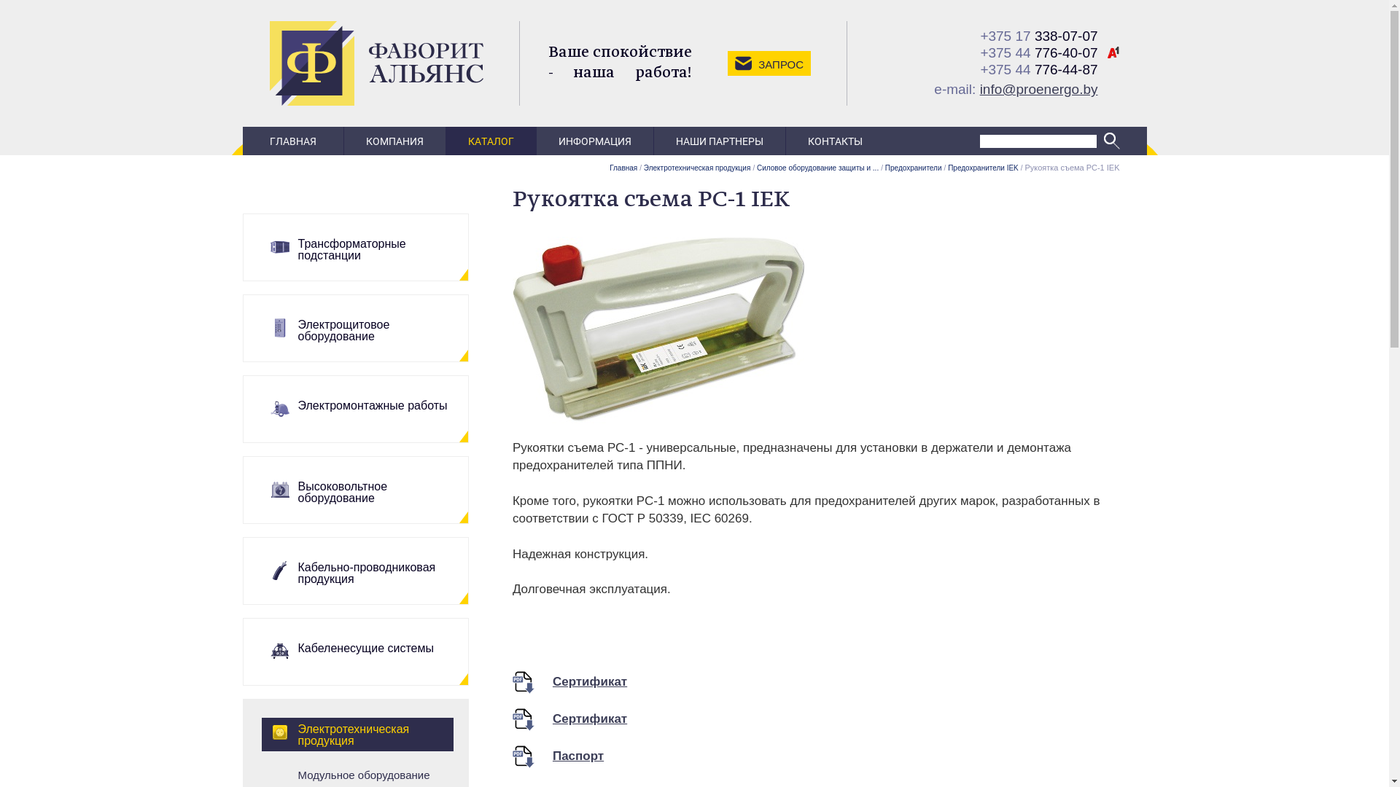  What do you see at coordinates (1038, 36) in the screenshot?
I see `+375 17 338-07-07` at bounding box center [1038, 36].